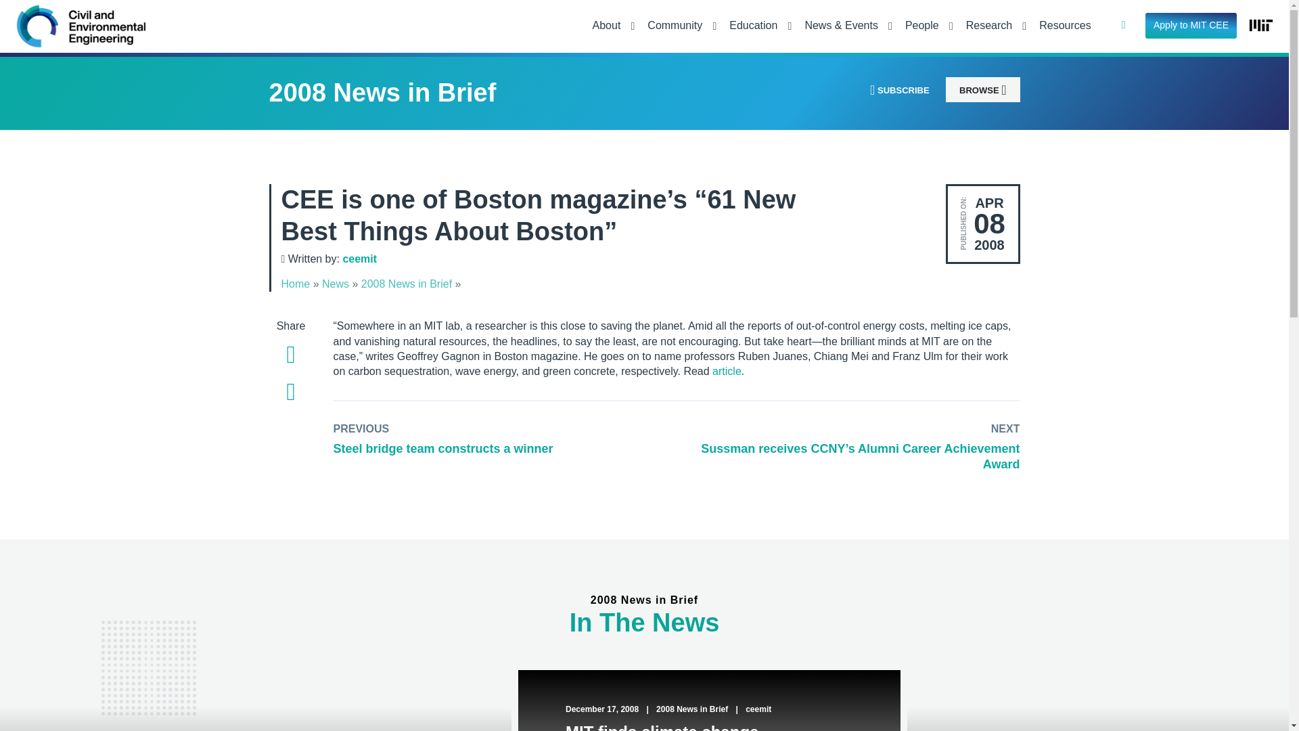 The height and width of the screenshot is (731, 1299). What do you see at coordinates (610, 26) in the screenshot?
I see `About` at bounding box center [610, 26].